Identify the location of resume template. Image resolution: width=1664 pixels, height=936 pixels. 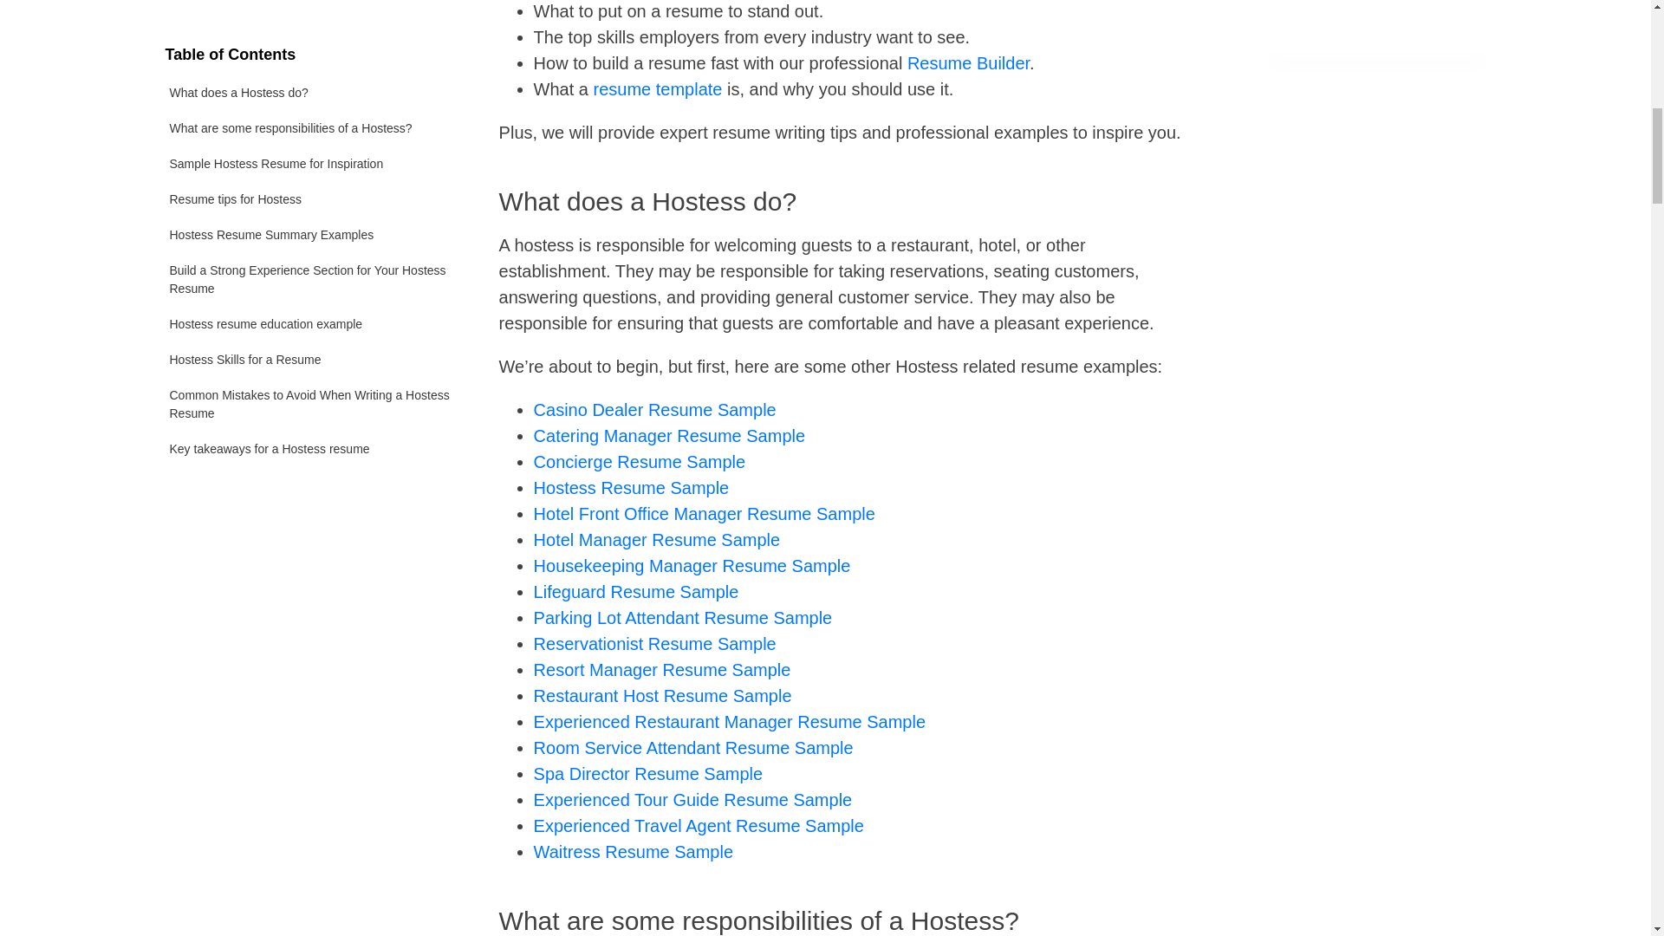
(658, 88).